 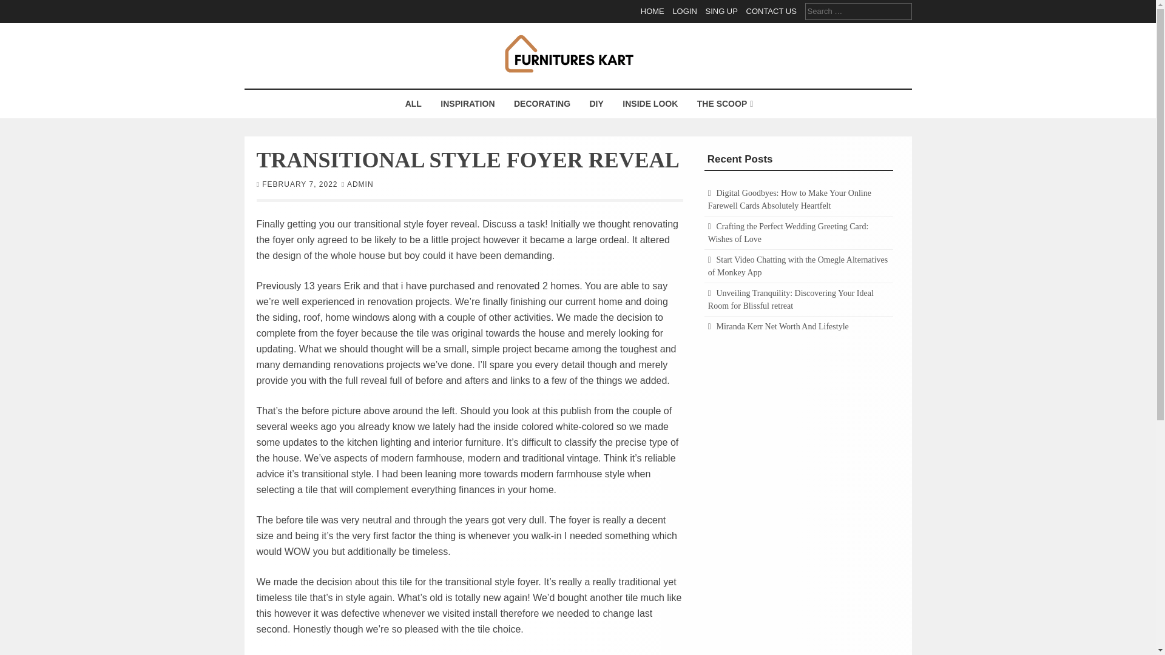 What do you see at coordinates (782, 326) in the screenshot?
I see `Miranda Kerr Net Worth And Lifestyle` at bounding box center [782, 326].